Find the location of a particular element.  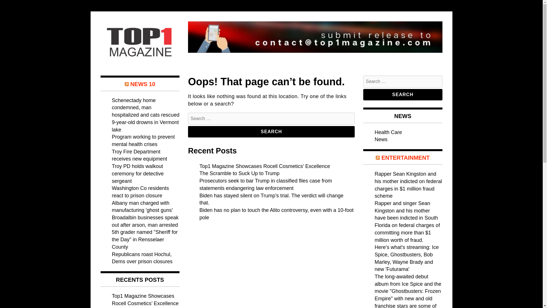

Troy Fire Department receives new equipment is located at coordinates (139, 155).